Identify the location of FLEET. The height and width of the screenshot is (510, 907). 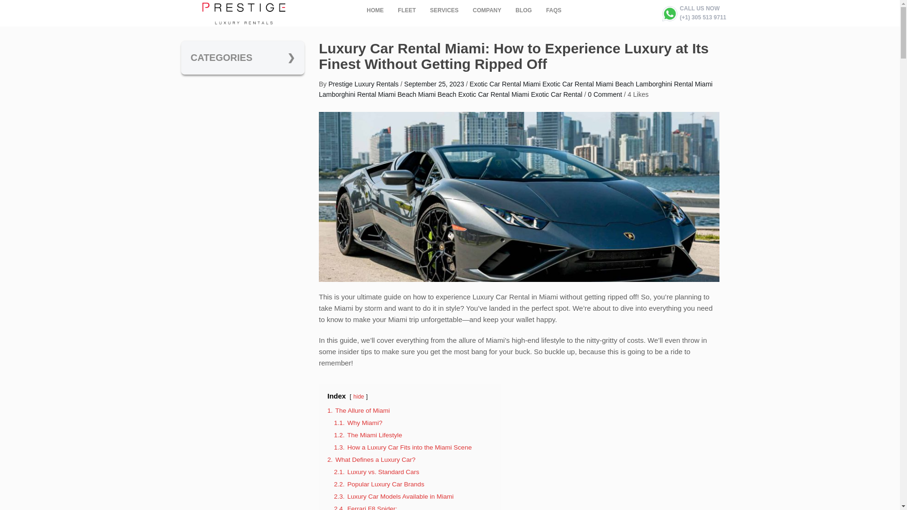
(406, 10).